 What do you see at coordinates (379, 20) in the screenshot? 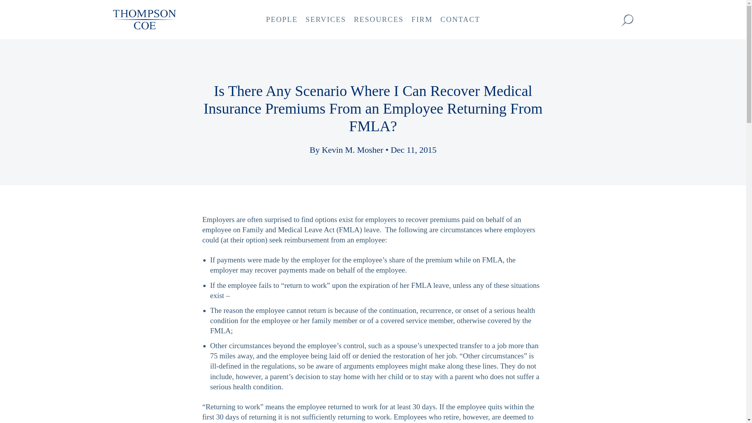
I see `RESOURCES` at bounding box center [379, 20].